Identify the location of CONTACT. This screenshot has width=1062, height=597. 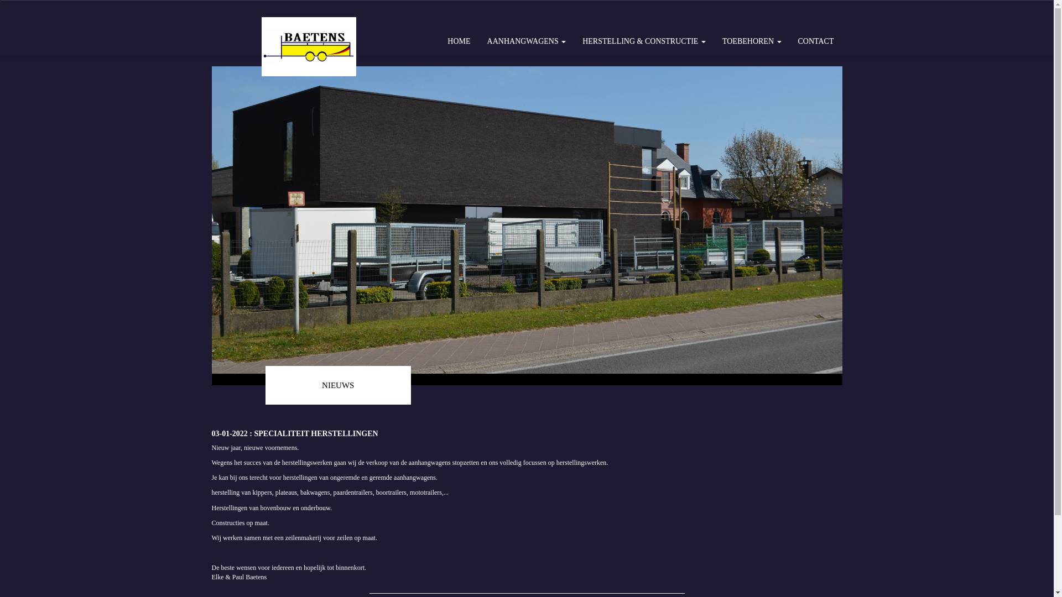
(816, 41).